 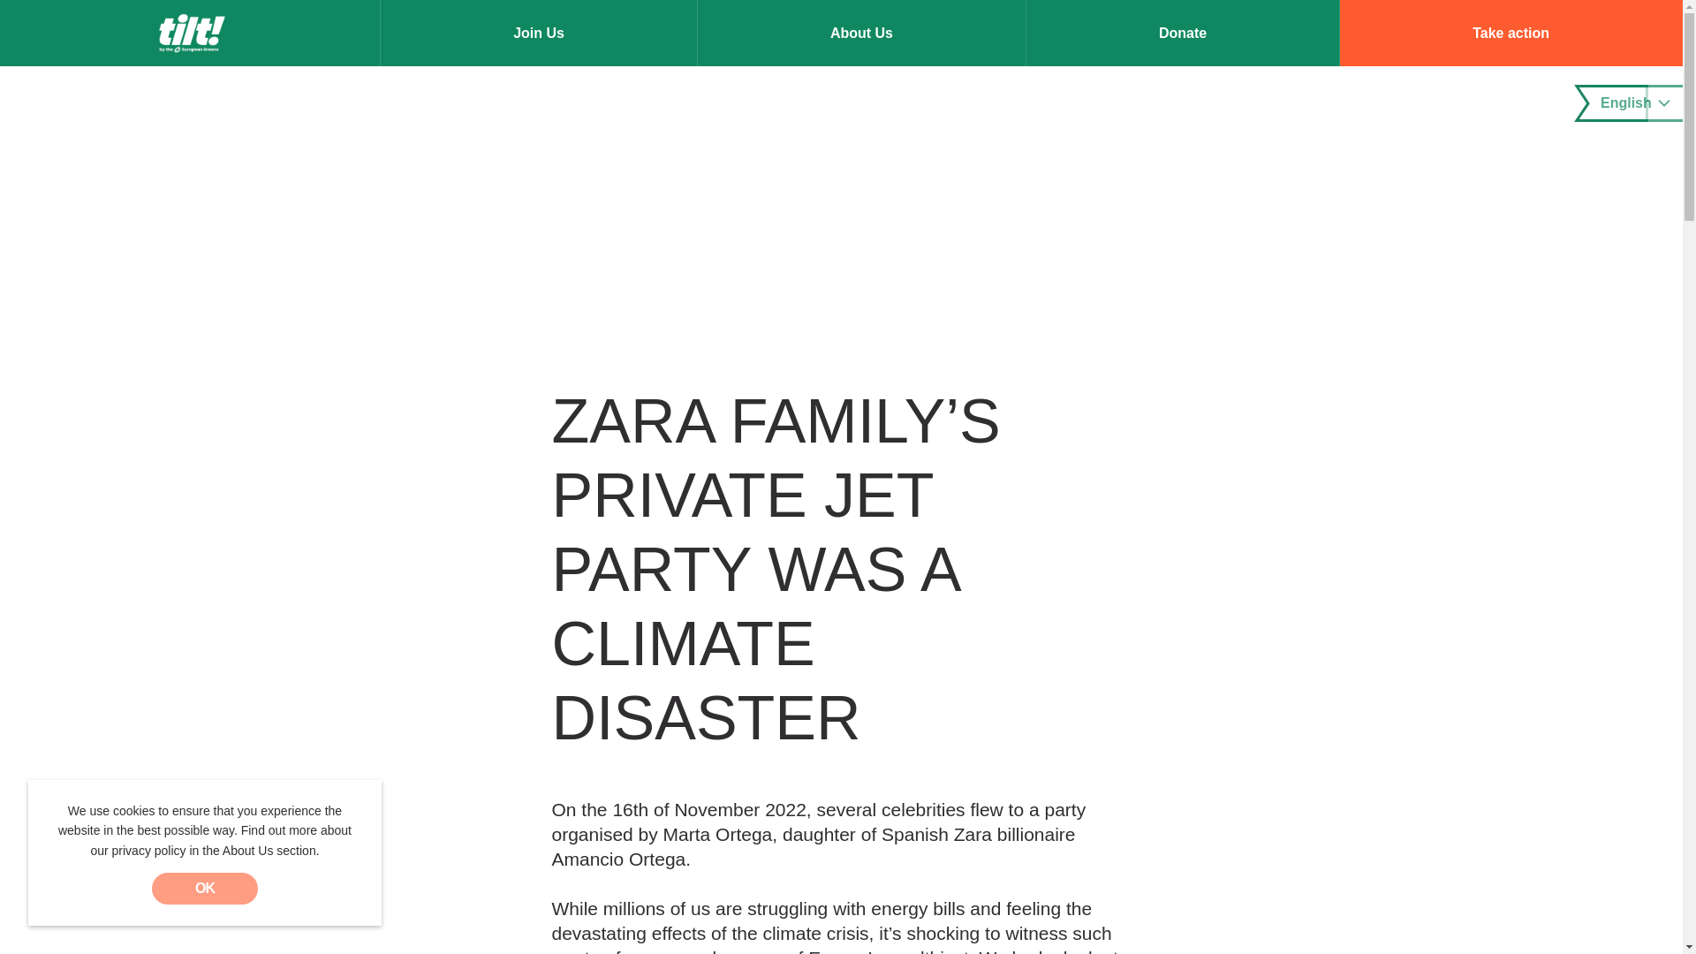 What do you see at coordinates (861, 33) in the screenshot?
I see `About Us` at bounding box center [861, 33].